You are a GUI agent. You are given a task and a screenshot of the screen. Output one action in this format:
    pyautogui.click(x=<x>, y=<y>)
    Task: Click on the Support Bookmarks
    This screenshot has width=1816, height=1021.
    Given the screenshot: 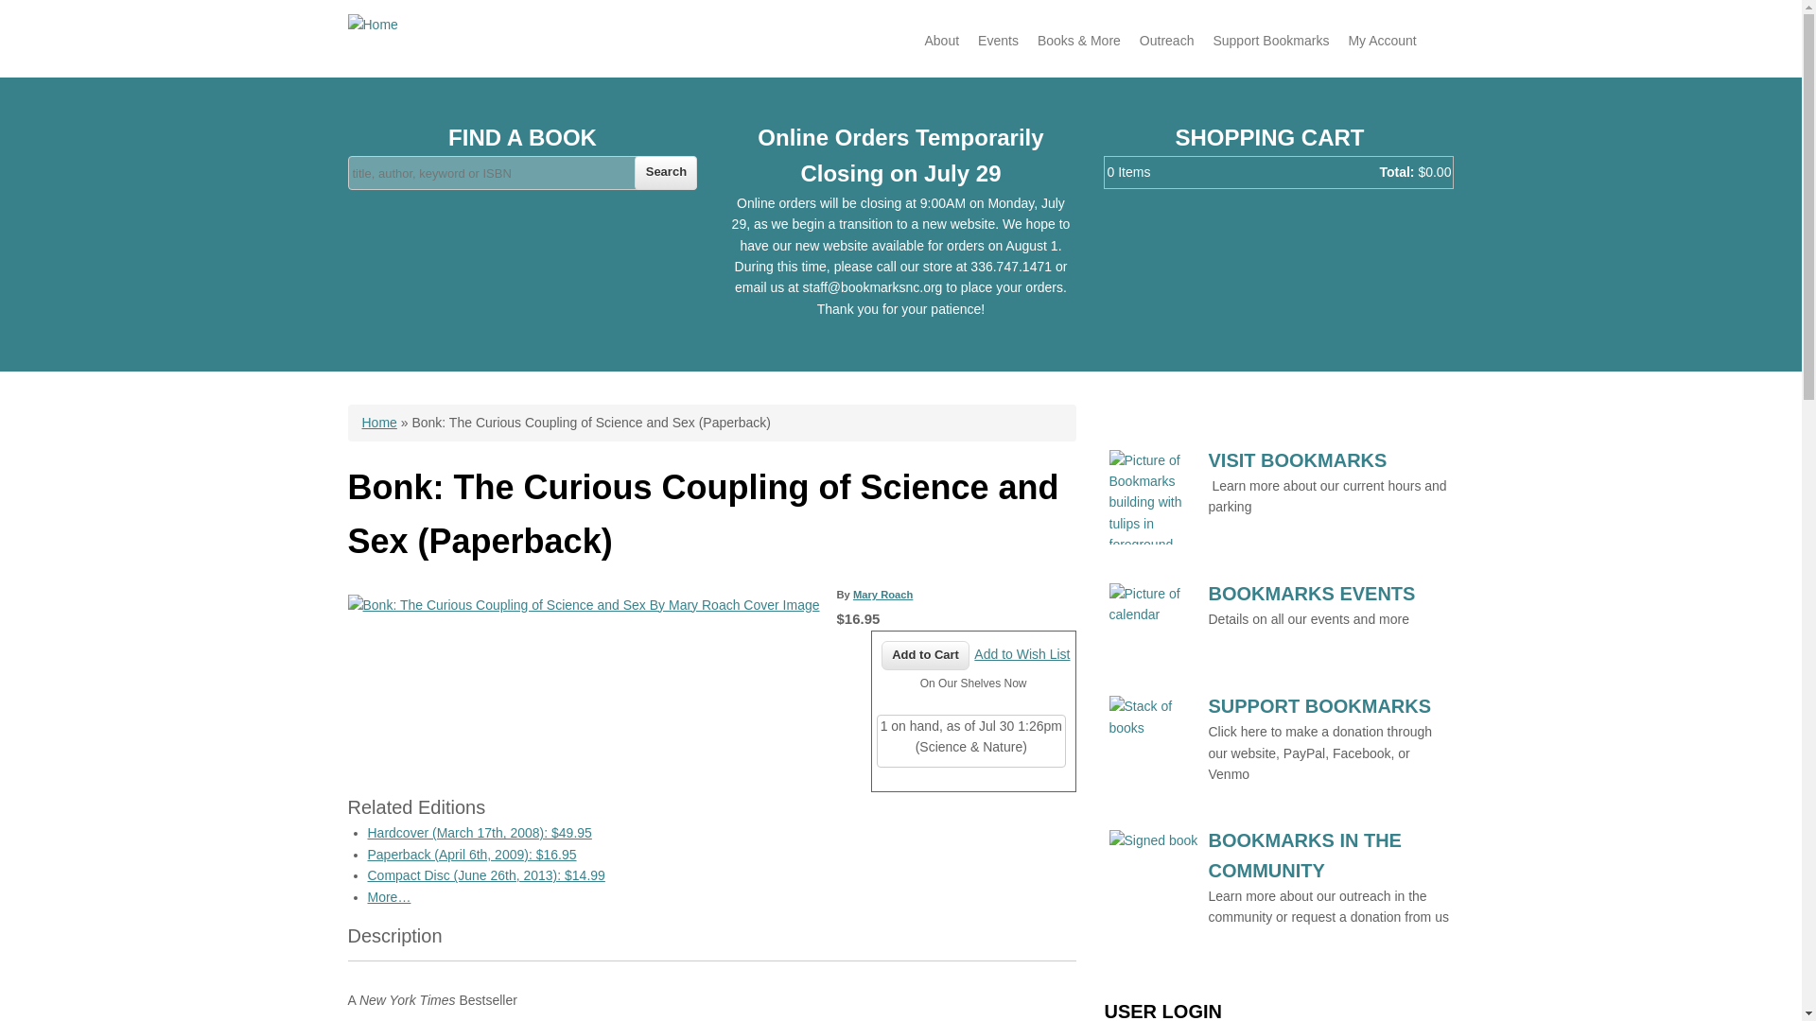 What is the action you would take?
    pyautogui.click(x=1270, y=40)
    